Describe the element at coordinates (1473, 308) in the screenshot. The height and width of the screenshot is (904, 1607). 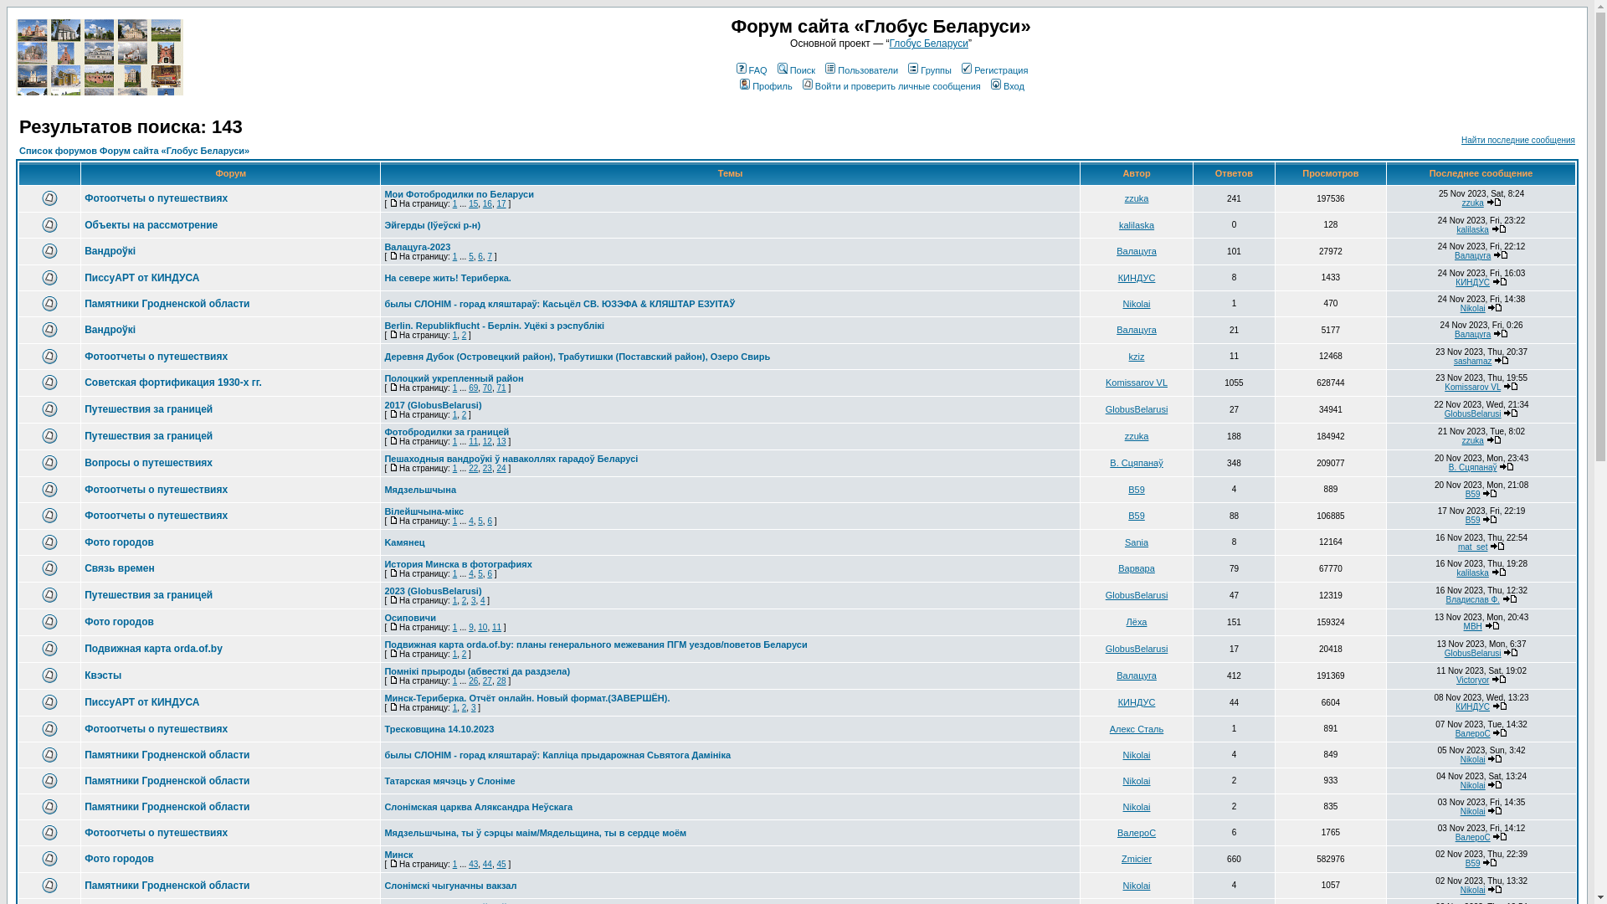
I see `Nikolai` at that location.